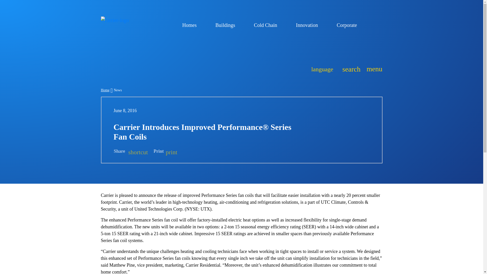 This screenshot has height=274, width=487. What do you see at coordinates (105, 90) in the screenshot?
I see `Innovation` at bounding box center [105, 90].